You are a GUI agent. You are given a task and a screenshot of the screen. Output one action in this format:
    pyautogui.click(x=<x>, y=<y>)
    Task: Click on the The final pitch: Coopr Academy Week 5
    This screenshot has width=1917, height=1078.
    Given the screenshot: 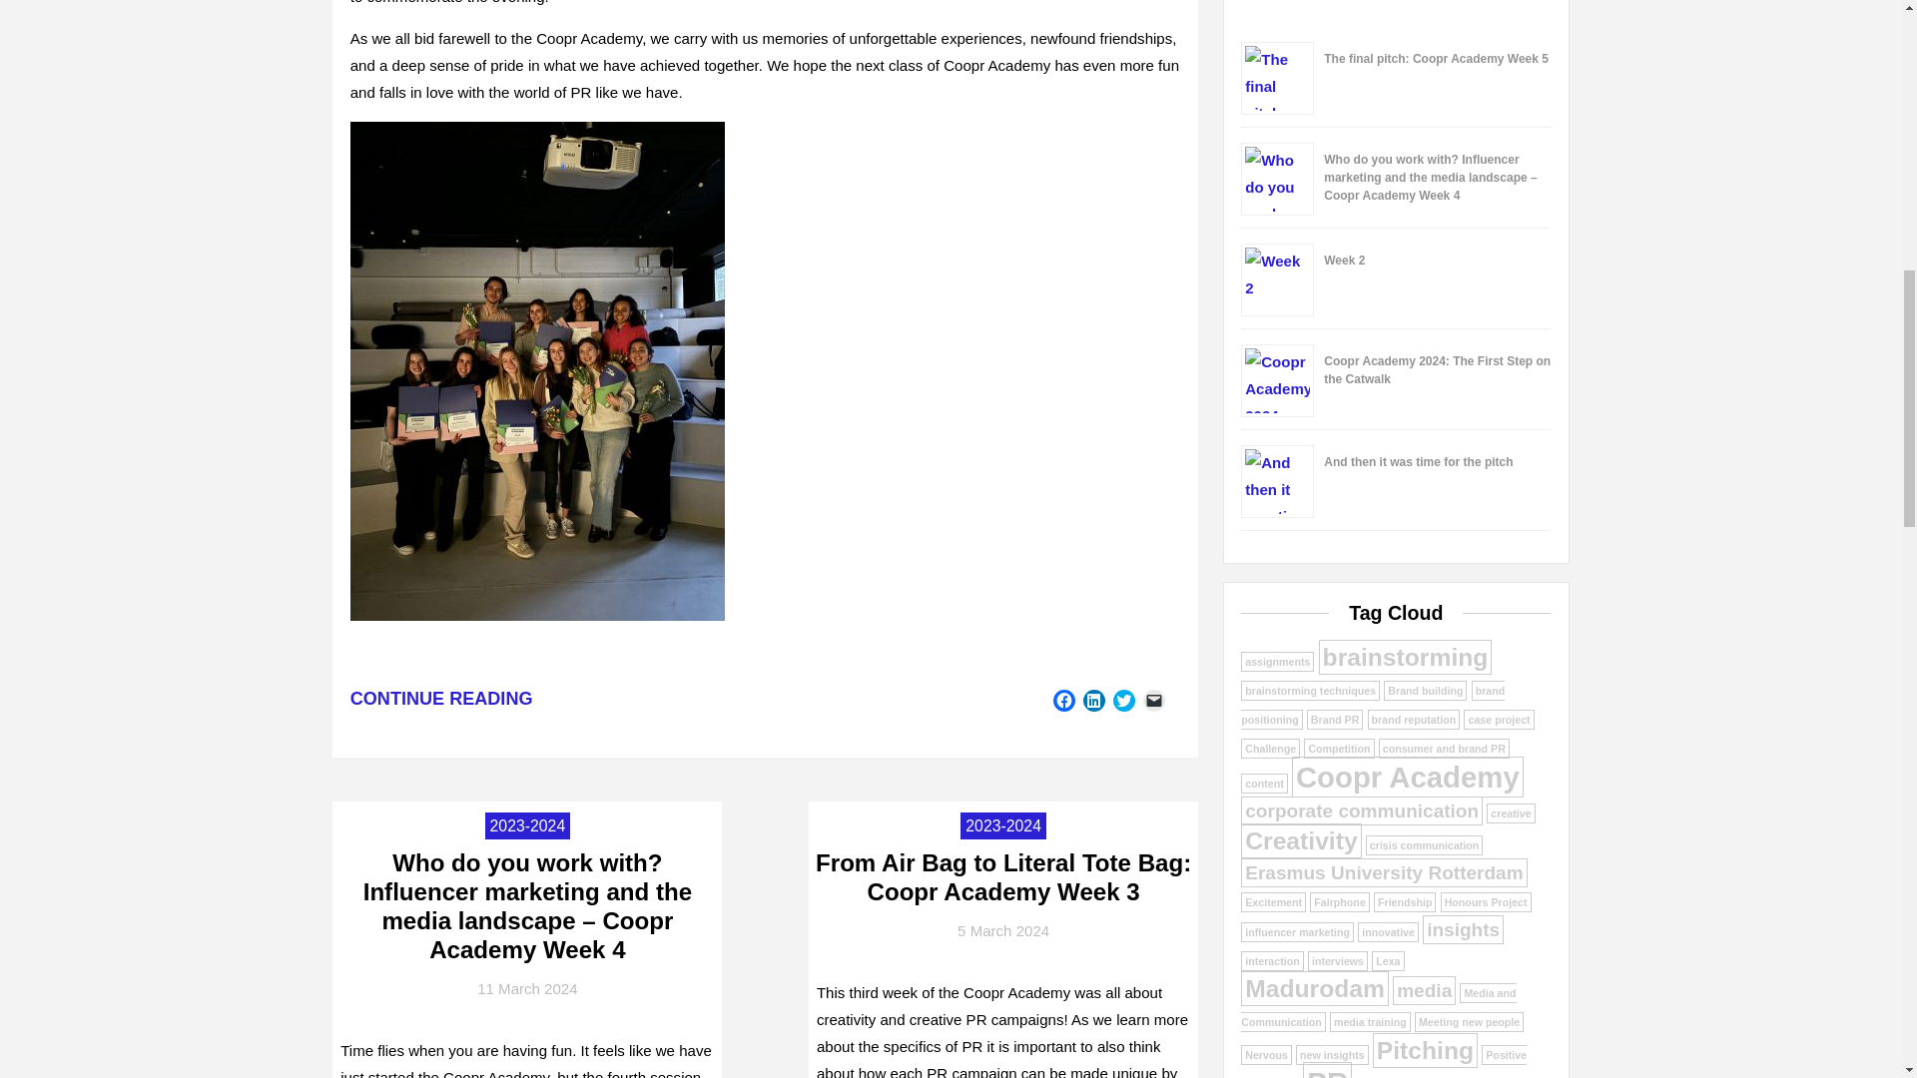 What is the action you would take?
    pyautogui.click(x=1436, y=58)
    